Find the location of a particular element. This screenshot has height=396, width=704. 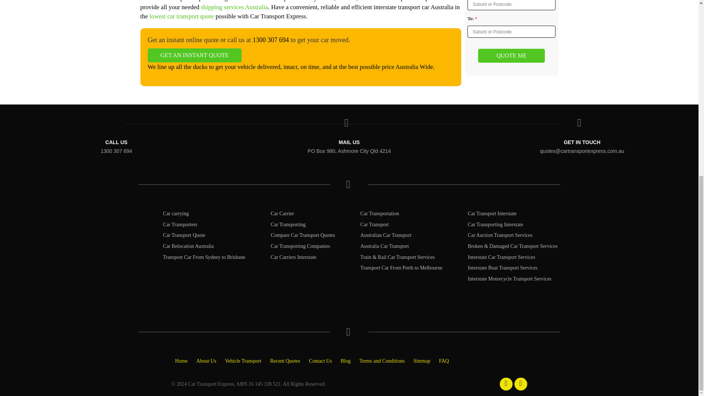

Car Transporting Companies is located at coordinates (300, 246).